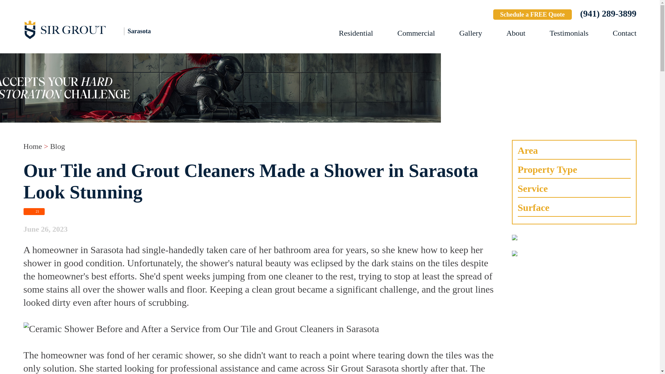 The width and height of the screenshot is (665, 374). What do you see at coordinates (608, 14) in the screenshot?
I see `Call Sir Grout Sarasota` at bounding box center [608, 14].